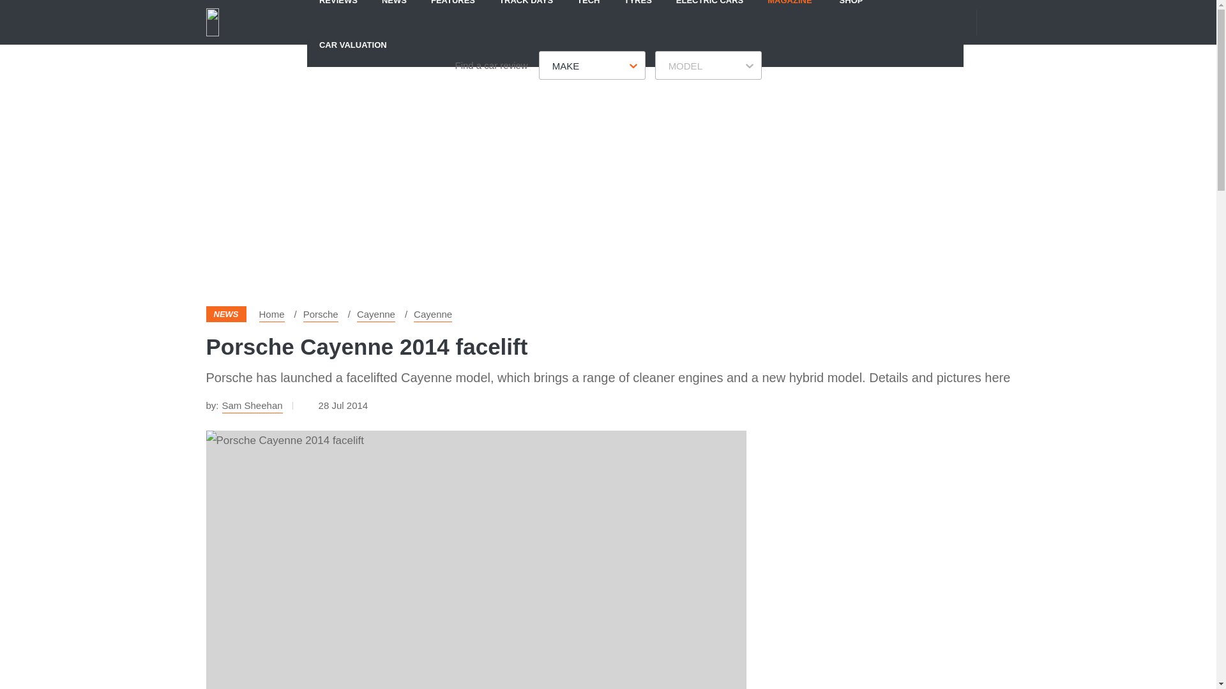 The width and height of the screenshot is (1226, 689). What do you see at coordinates (637, 11) in the screenshot?
I see `TYRES` at bounding box center [637, 11].